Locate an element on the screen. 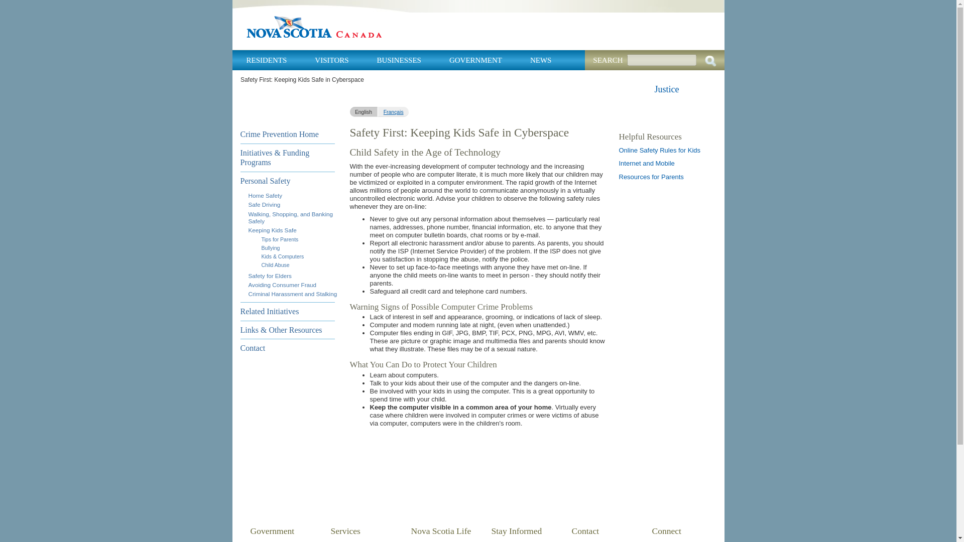  Internet and Mobile is located at coordinates (646, 163).